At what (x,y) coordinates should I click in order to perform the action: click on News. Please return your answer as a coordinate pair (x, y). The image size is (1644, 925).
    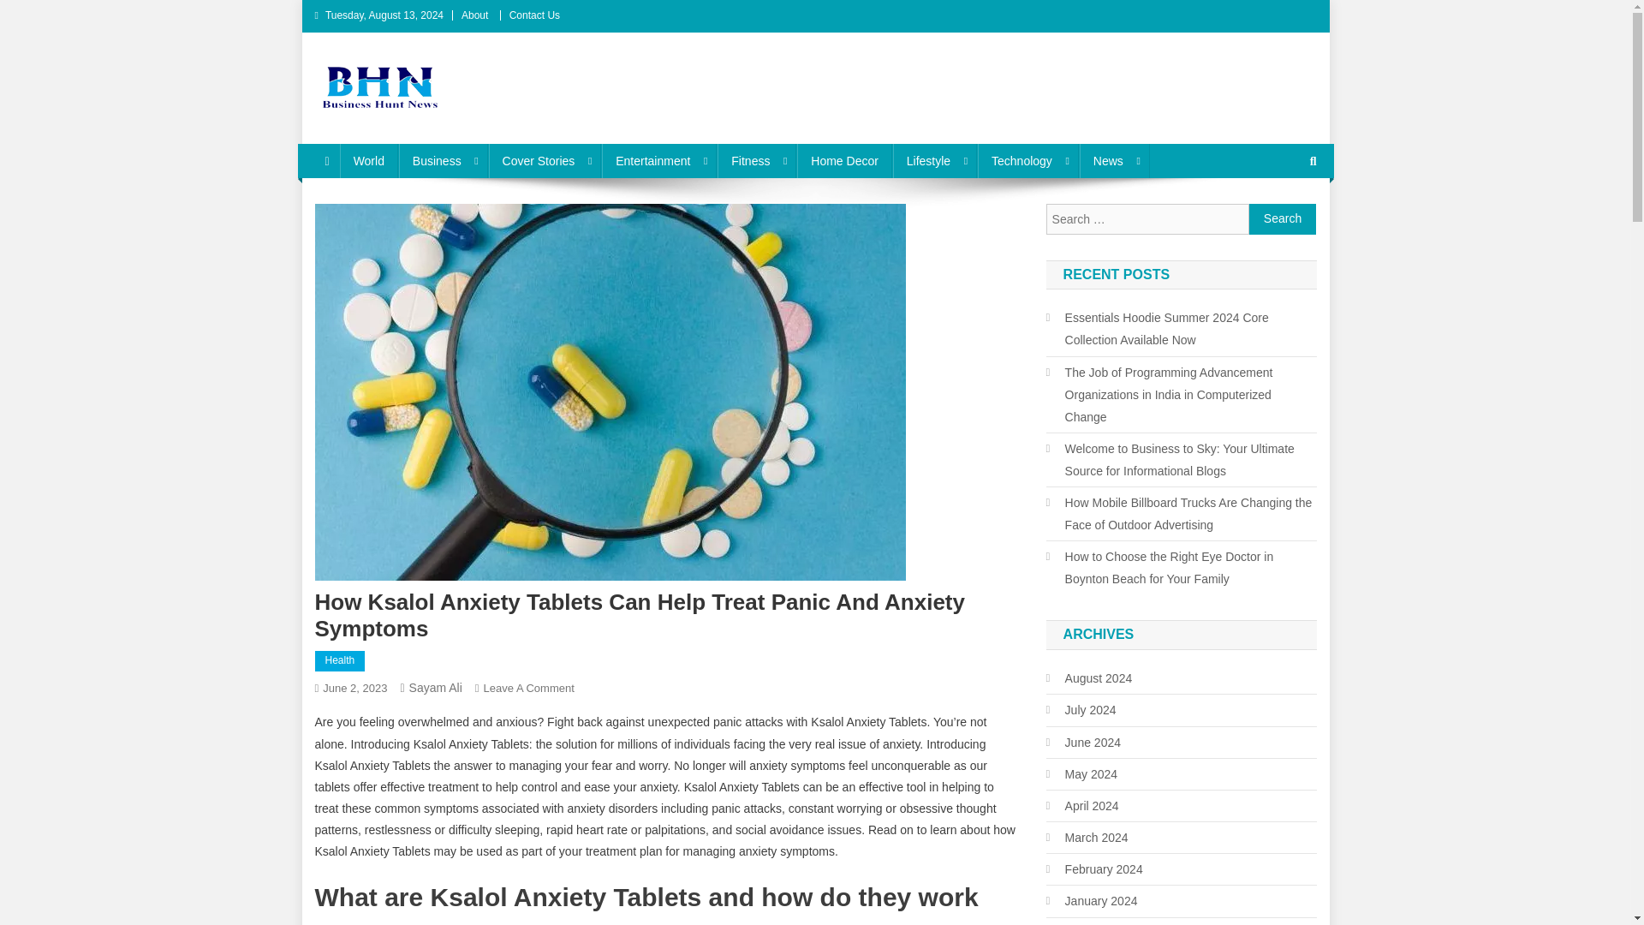
    Looking at the image, I should click on (1115, 161).